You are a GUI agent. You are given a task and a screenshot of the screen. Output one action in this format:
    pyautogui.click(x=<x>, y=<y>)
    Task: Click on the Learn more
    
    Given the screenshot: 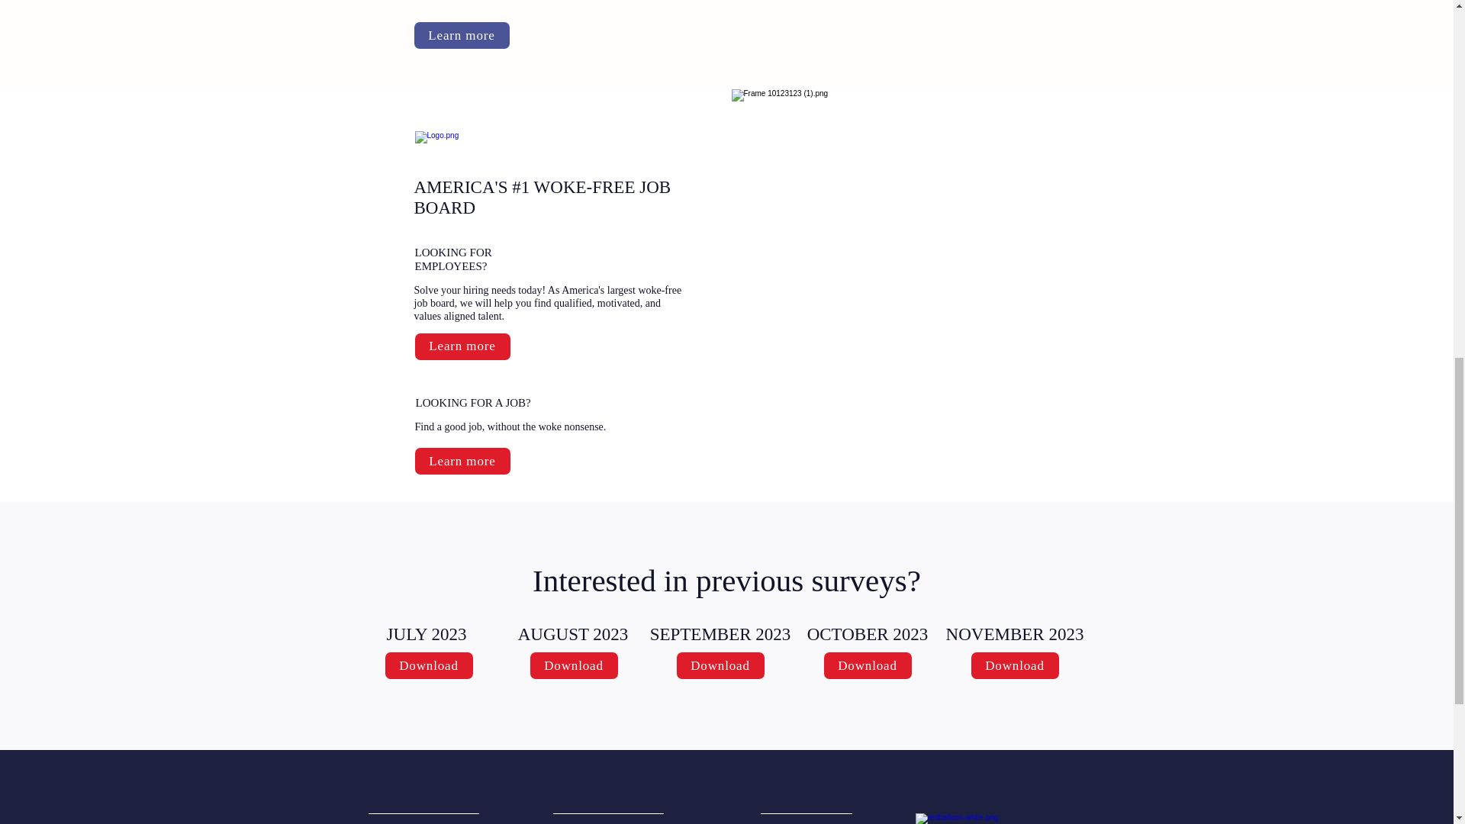 What is the action you would take?
    pyautogui.click(x=462, y=346)
    